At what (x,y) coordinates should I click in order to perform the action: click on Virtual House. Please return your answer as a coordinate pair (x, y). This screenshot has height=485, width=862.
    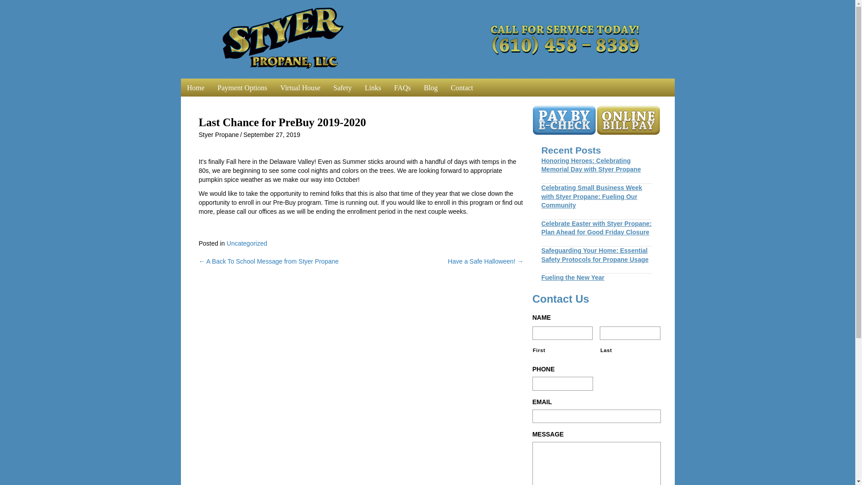
    Looking at the image, I should click on (300, 87).